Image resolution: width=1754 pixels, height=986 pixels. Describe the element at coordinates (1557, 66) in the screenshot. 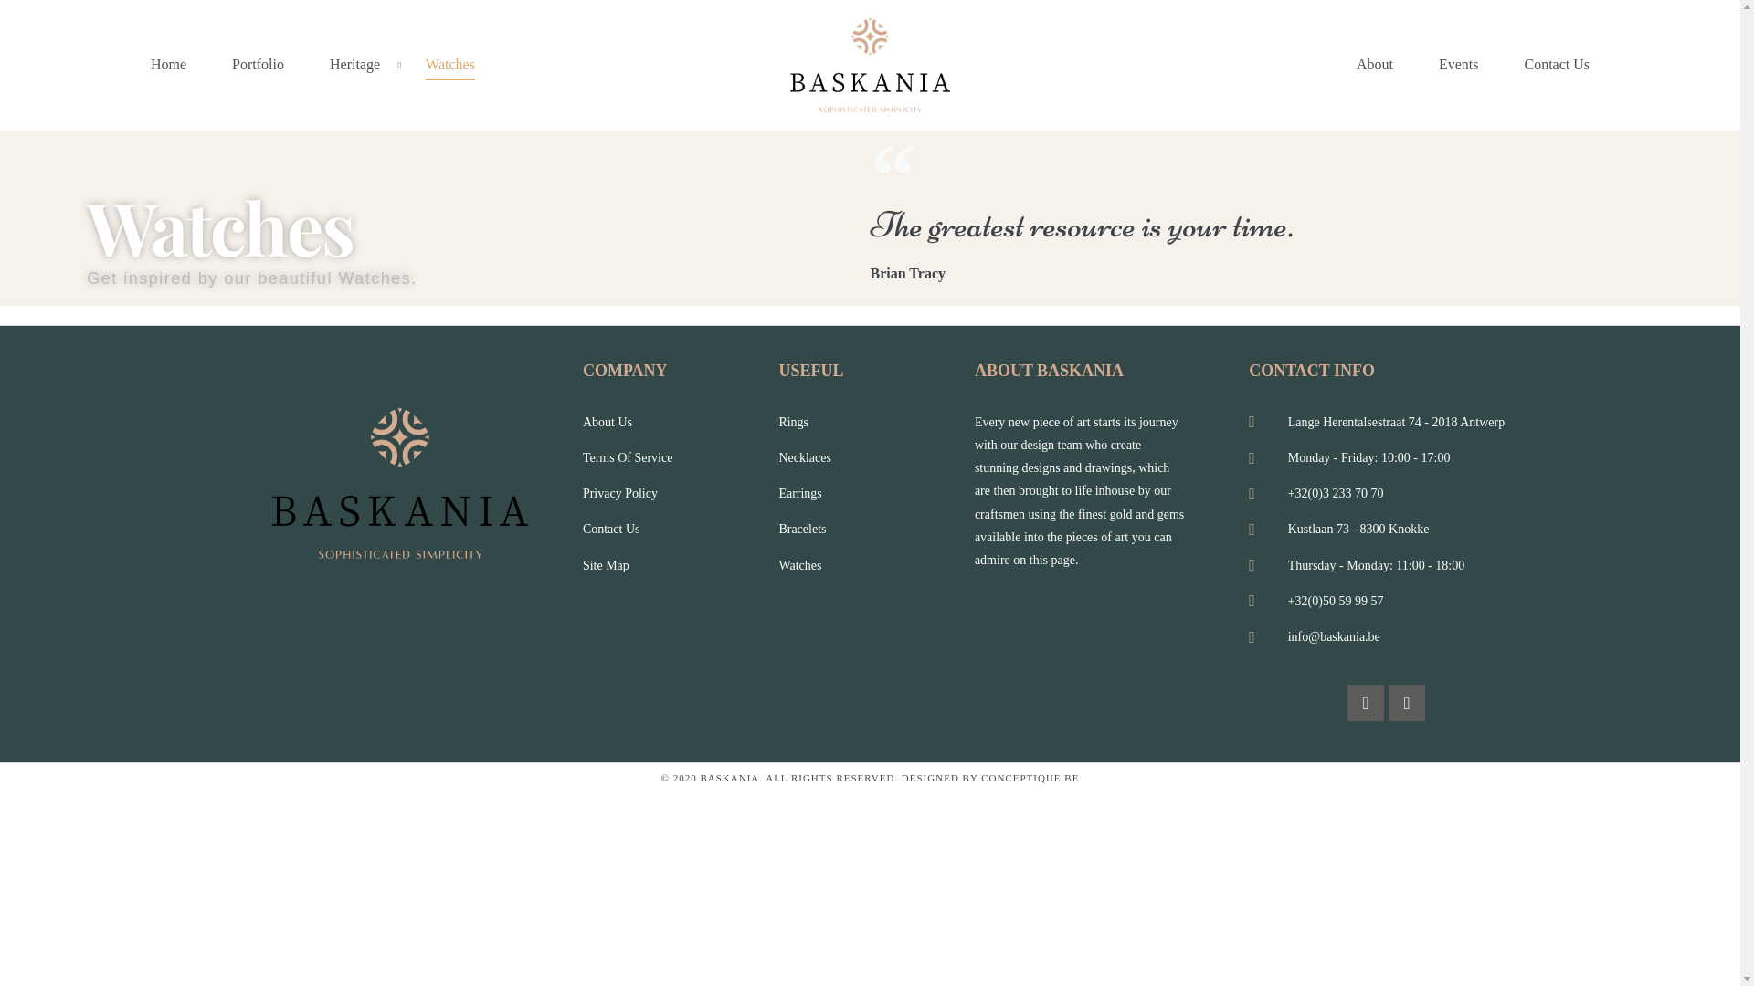

I see `Contact Us` at that location.